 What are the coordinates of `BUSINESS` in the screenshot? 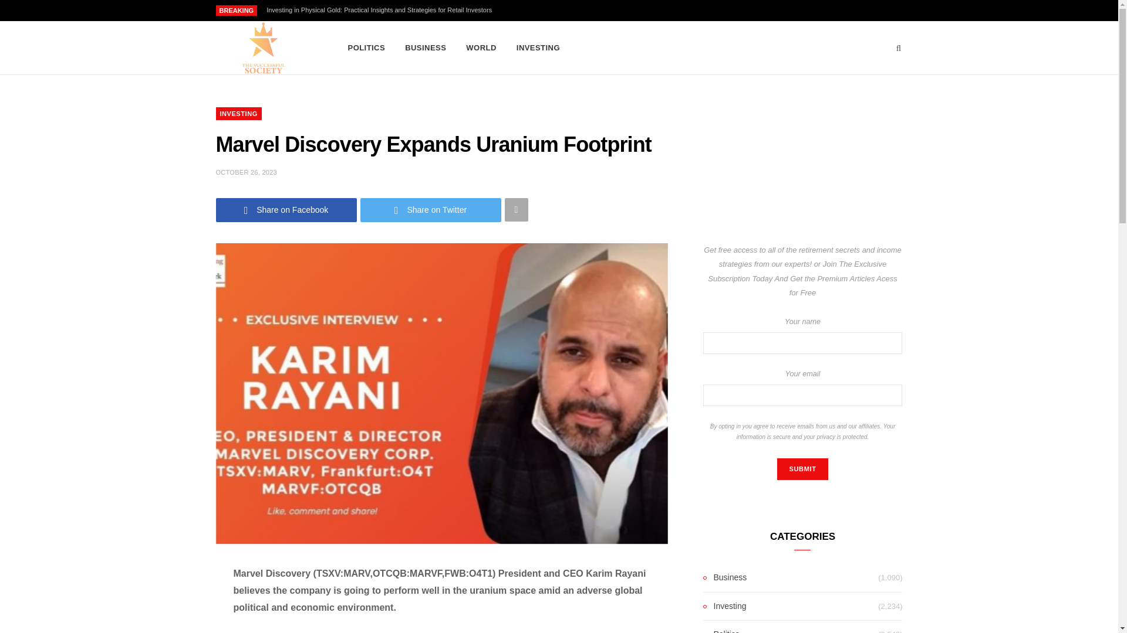 It's located at (426, 48).